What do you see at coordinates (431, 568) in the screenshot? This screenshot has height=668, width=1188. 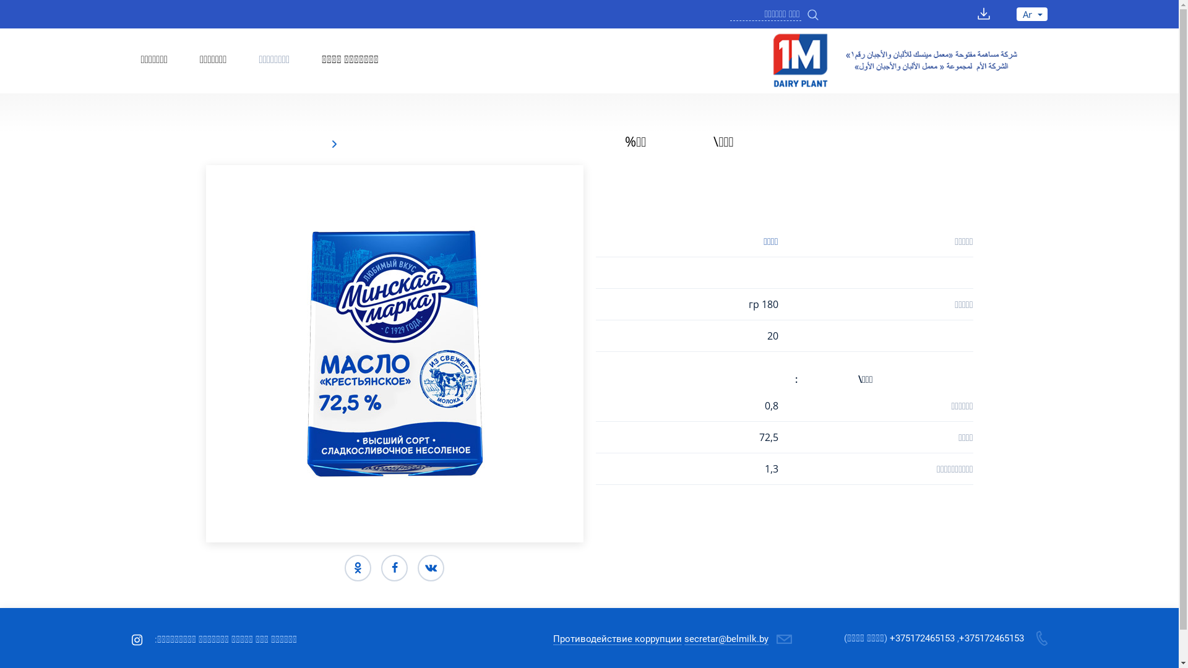 I see `Share on VK` at bounding box center [431, 568].